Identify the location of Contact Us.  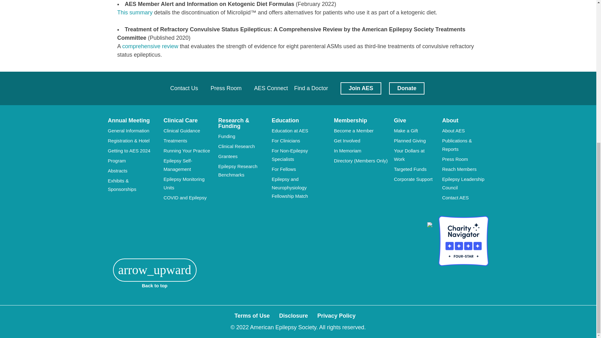
(184, 88).